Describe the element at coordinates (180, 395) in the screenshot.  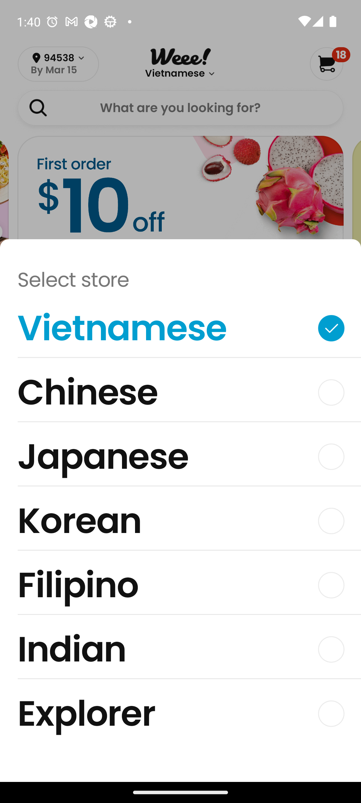
I see `Chinese` at that location.